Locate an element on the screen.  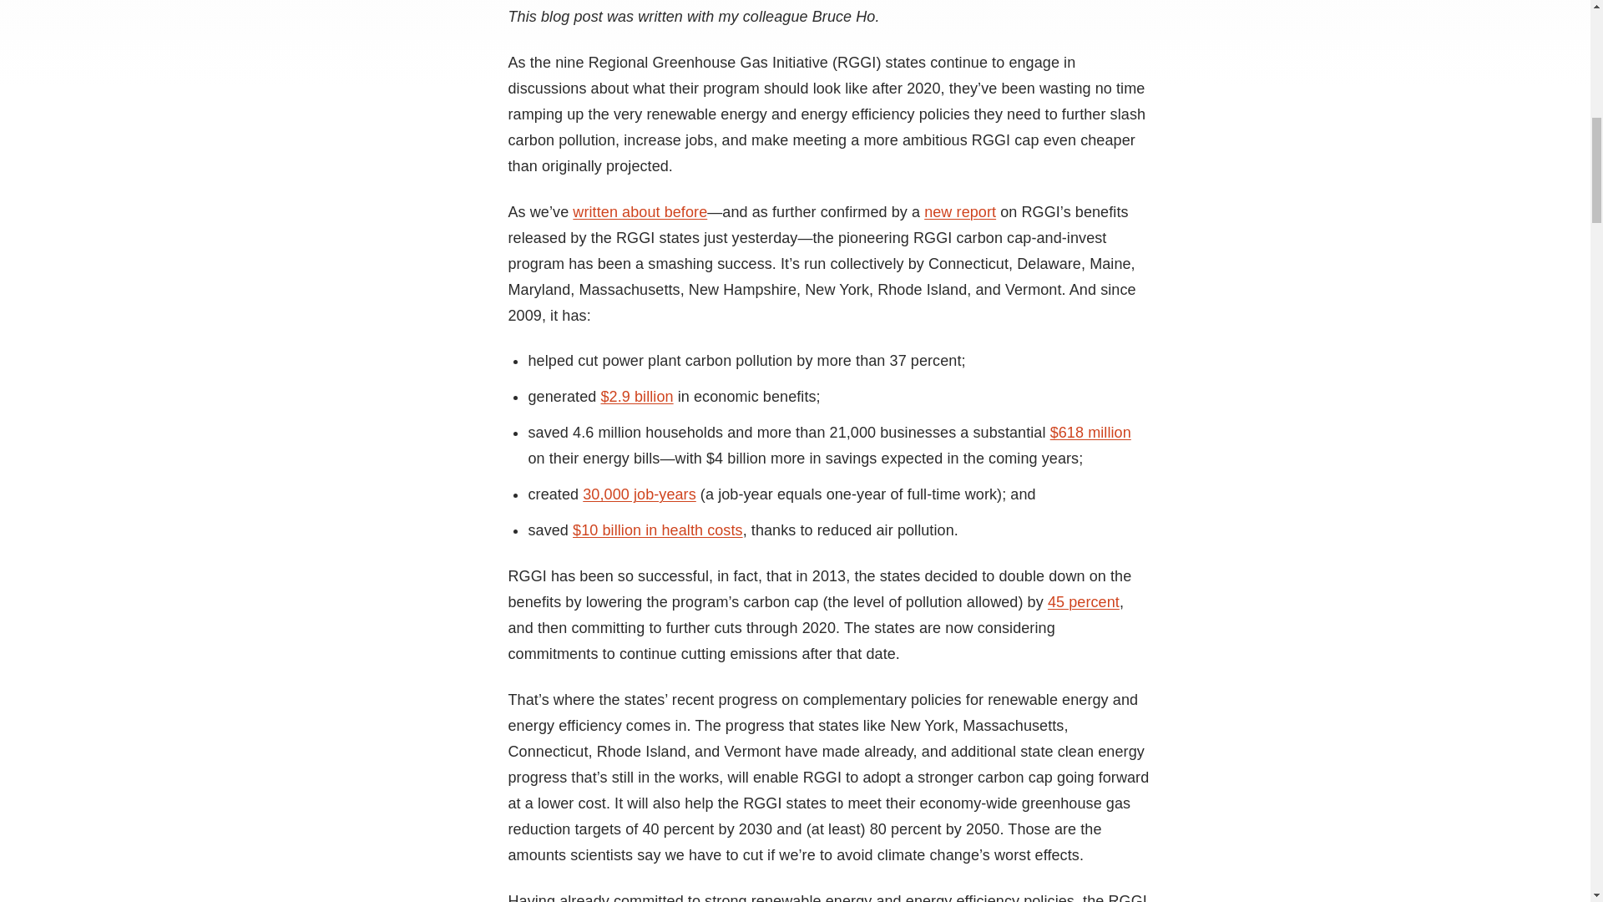
Share this page block is located at coordinates (199, 2).